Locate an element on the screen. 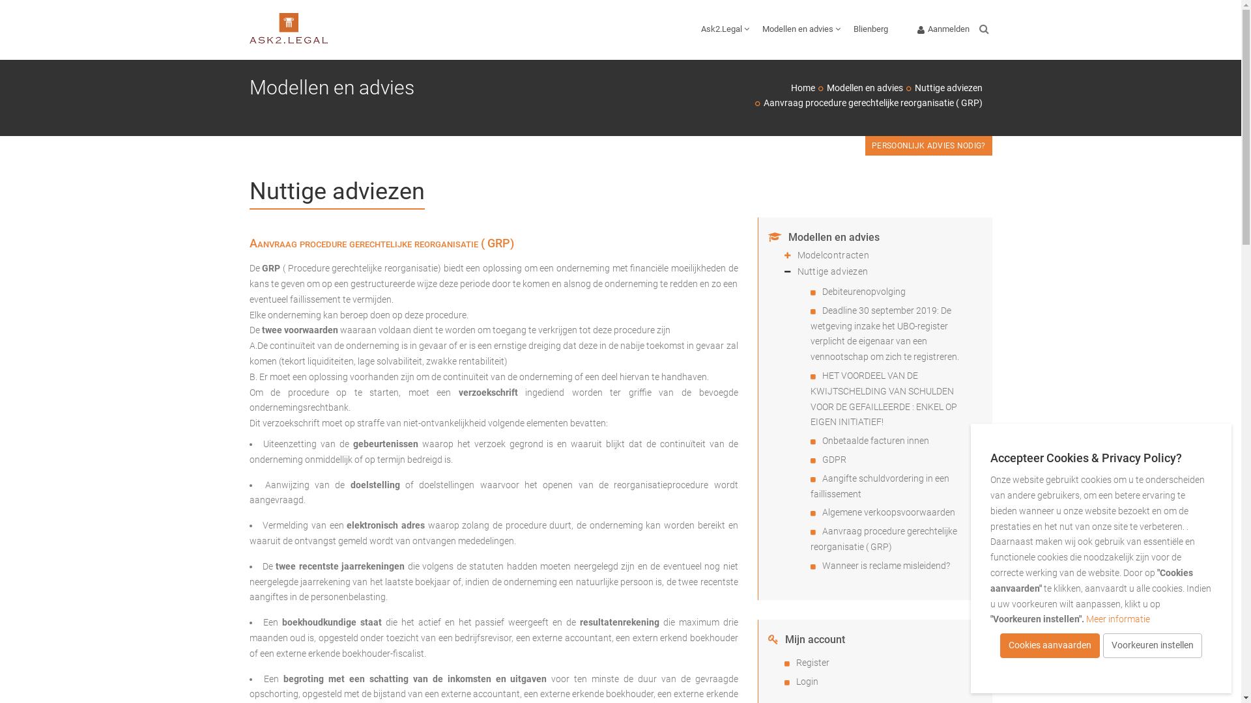  Aanmelden is located at coordinates (943, 30).